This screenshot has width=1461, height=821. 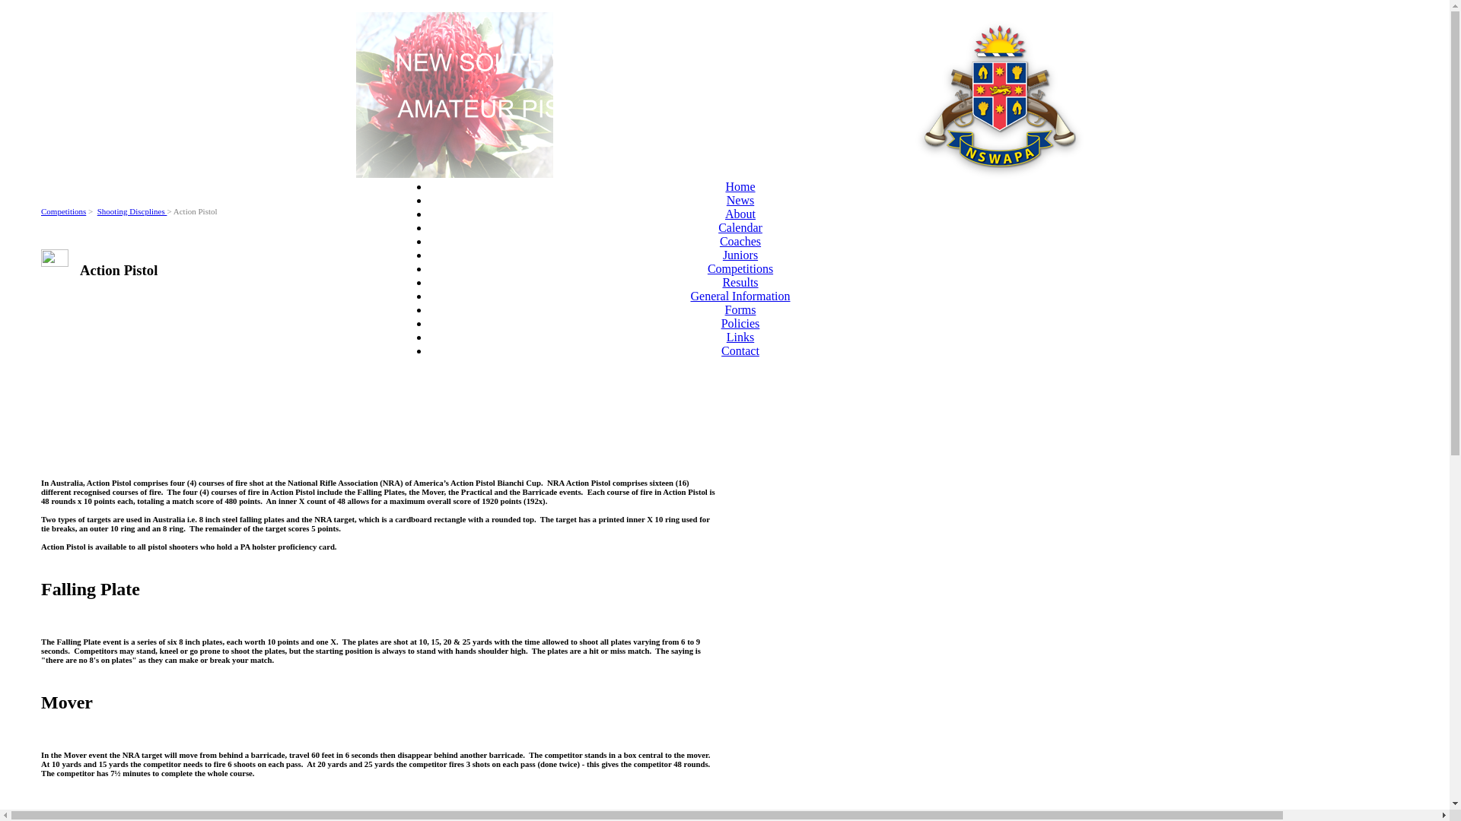 What do you see at coordinates (740, 242) in the screenshot?
I see `Coaches` at bounding box center [740, 242].